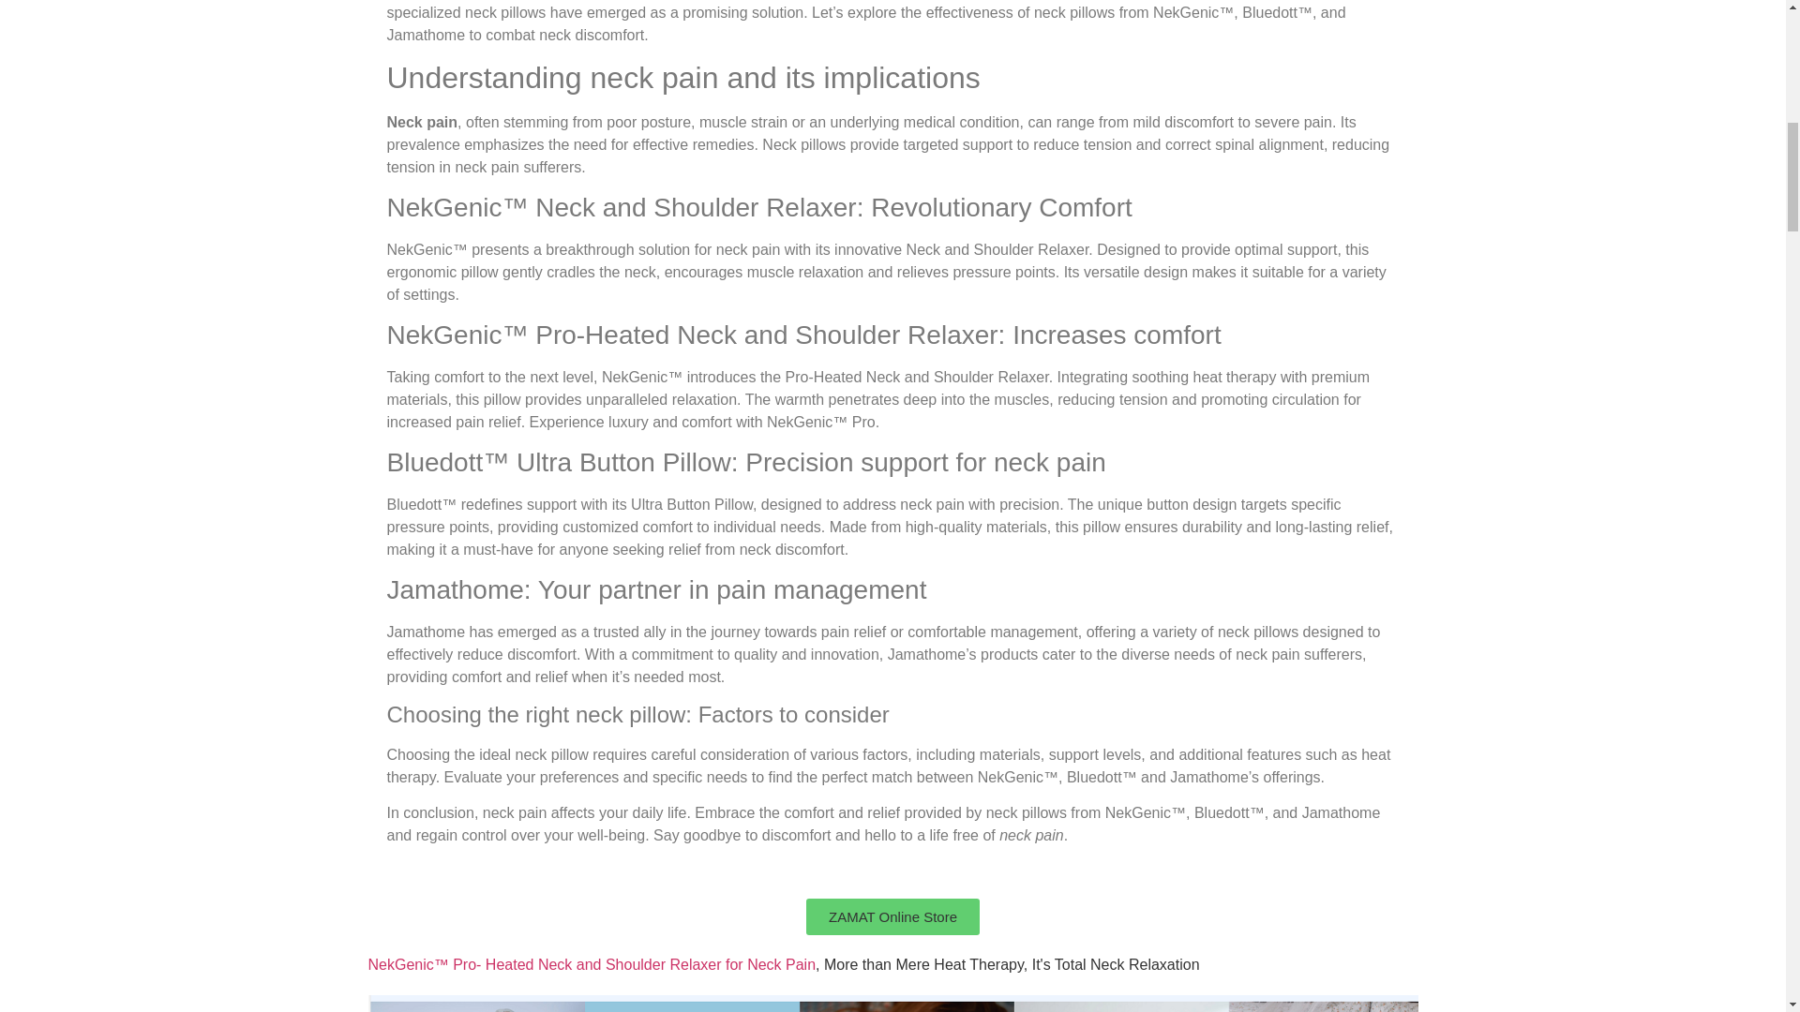 This screenshot has height=1012, width=1800. Describe the element at coordinates (892, 916) in the screenshot. I see `ZAMAT Online Store` at that location.